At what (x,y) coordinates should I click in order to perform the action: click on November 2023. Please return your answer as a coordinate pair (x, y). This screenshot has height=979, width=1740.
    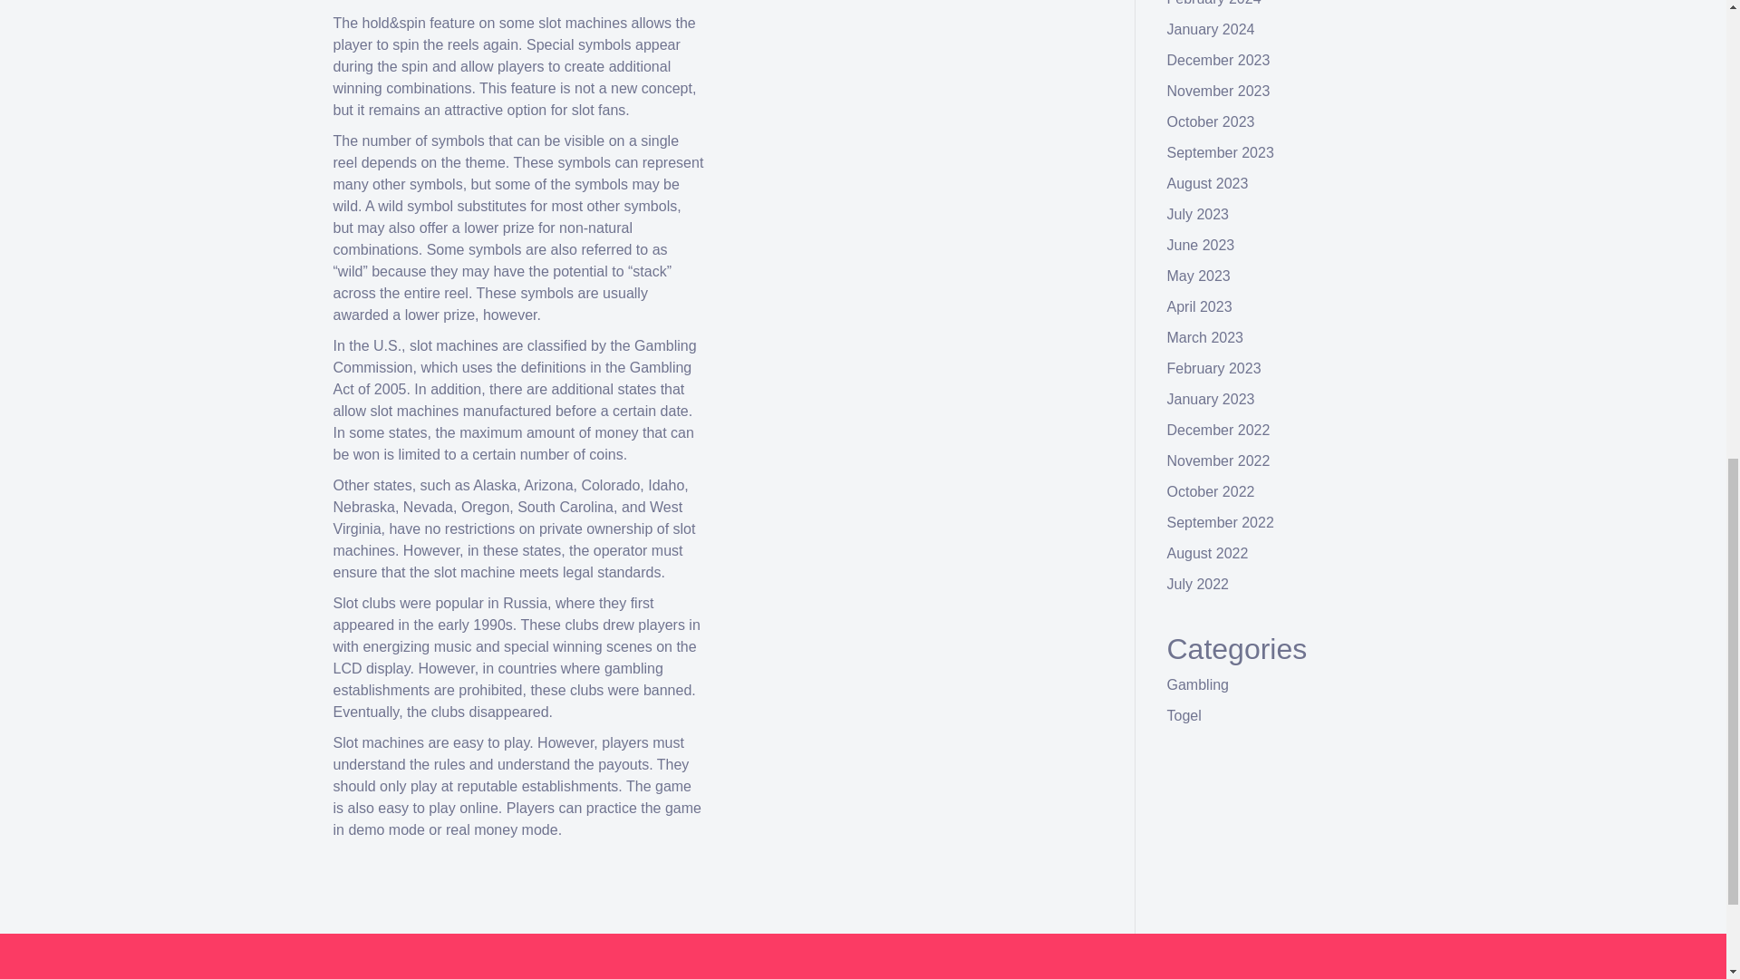
    Looking at the image, I should click on (1218, 91).